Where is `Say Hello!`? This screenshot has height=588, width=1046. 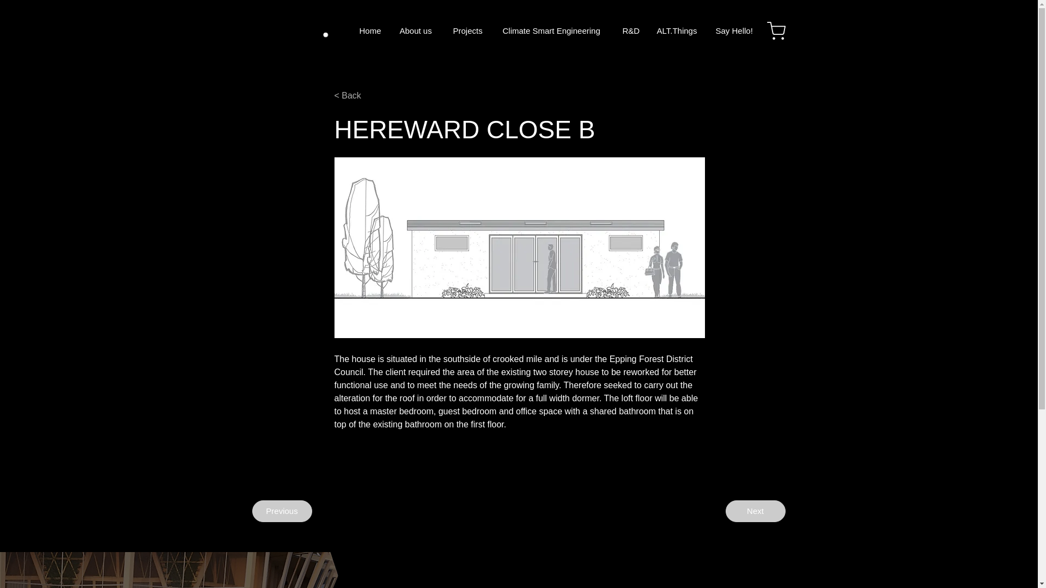
Say Hello! is located at coordinates (734, 30).